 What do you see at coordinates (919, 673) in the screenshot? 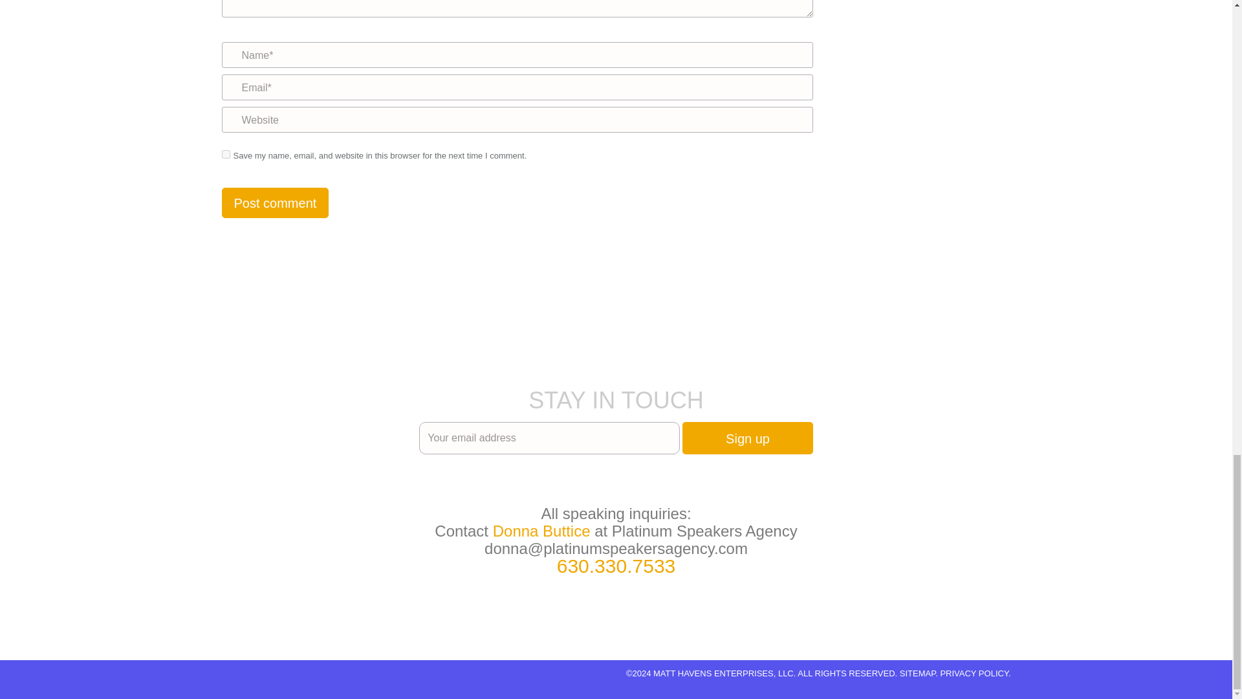
I see `SITEMAP.` at bounding box center [919, 673].